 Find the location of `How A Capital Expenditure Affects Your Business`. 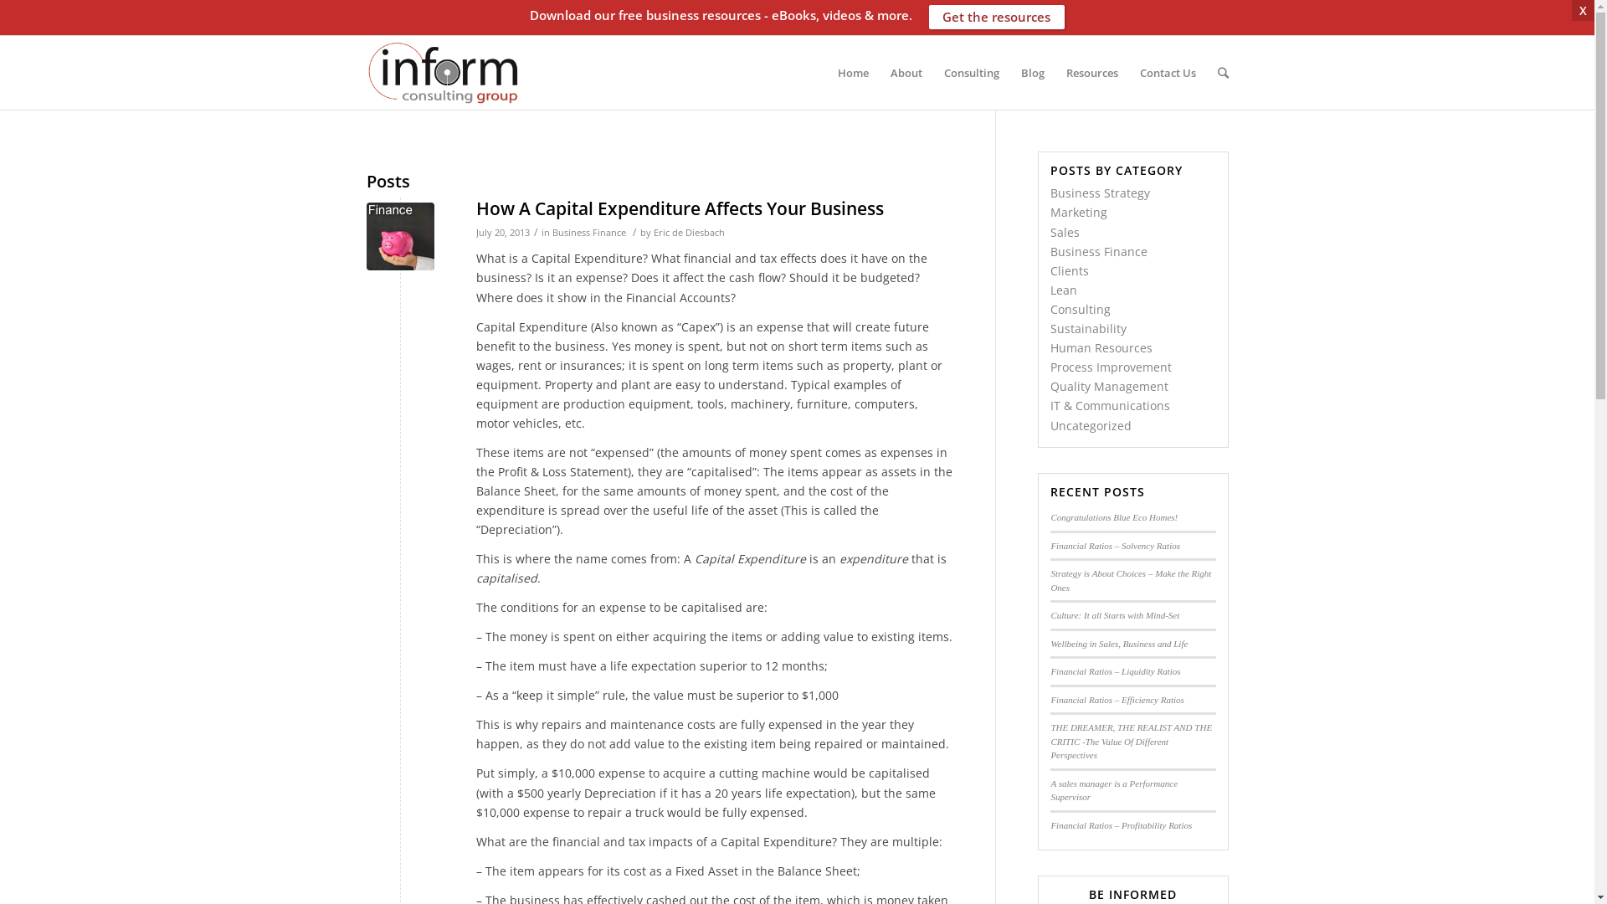

How A Capital Expenditure Affects Your Business is located at coordinates (400, 236).